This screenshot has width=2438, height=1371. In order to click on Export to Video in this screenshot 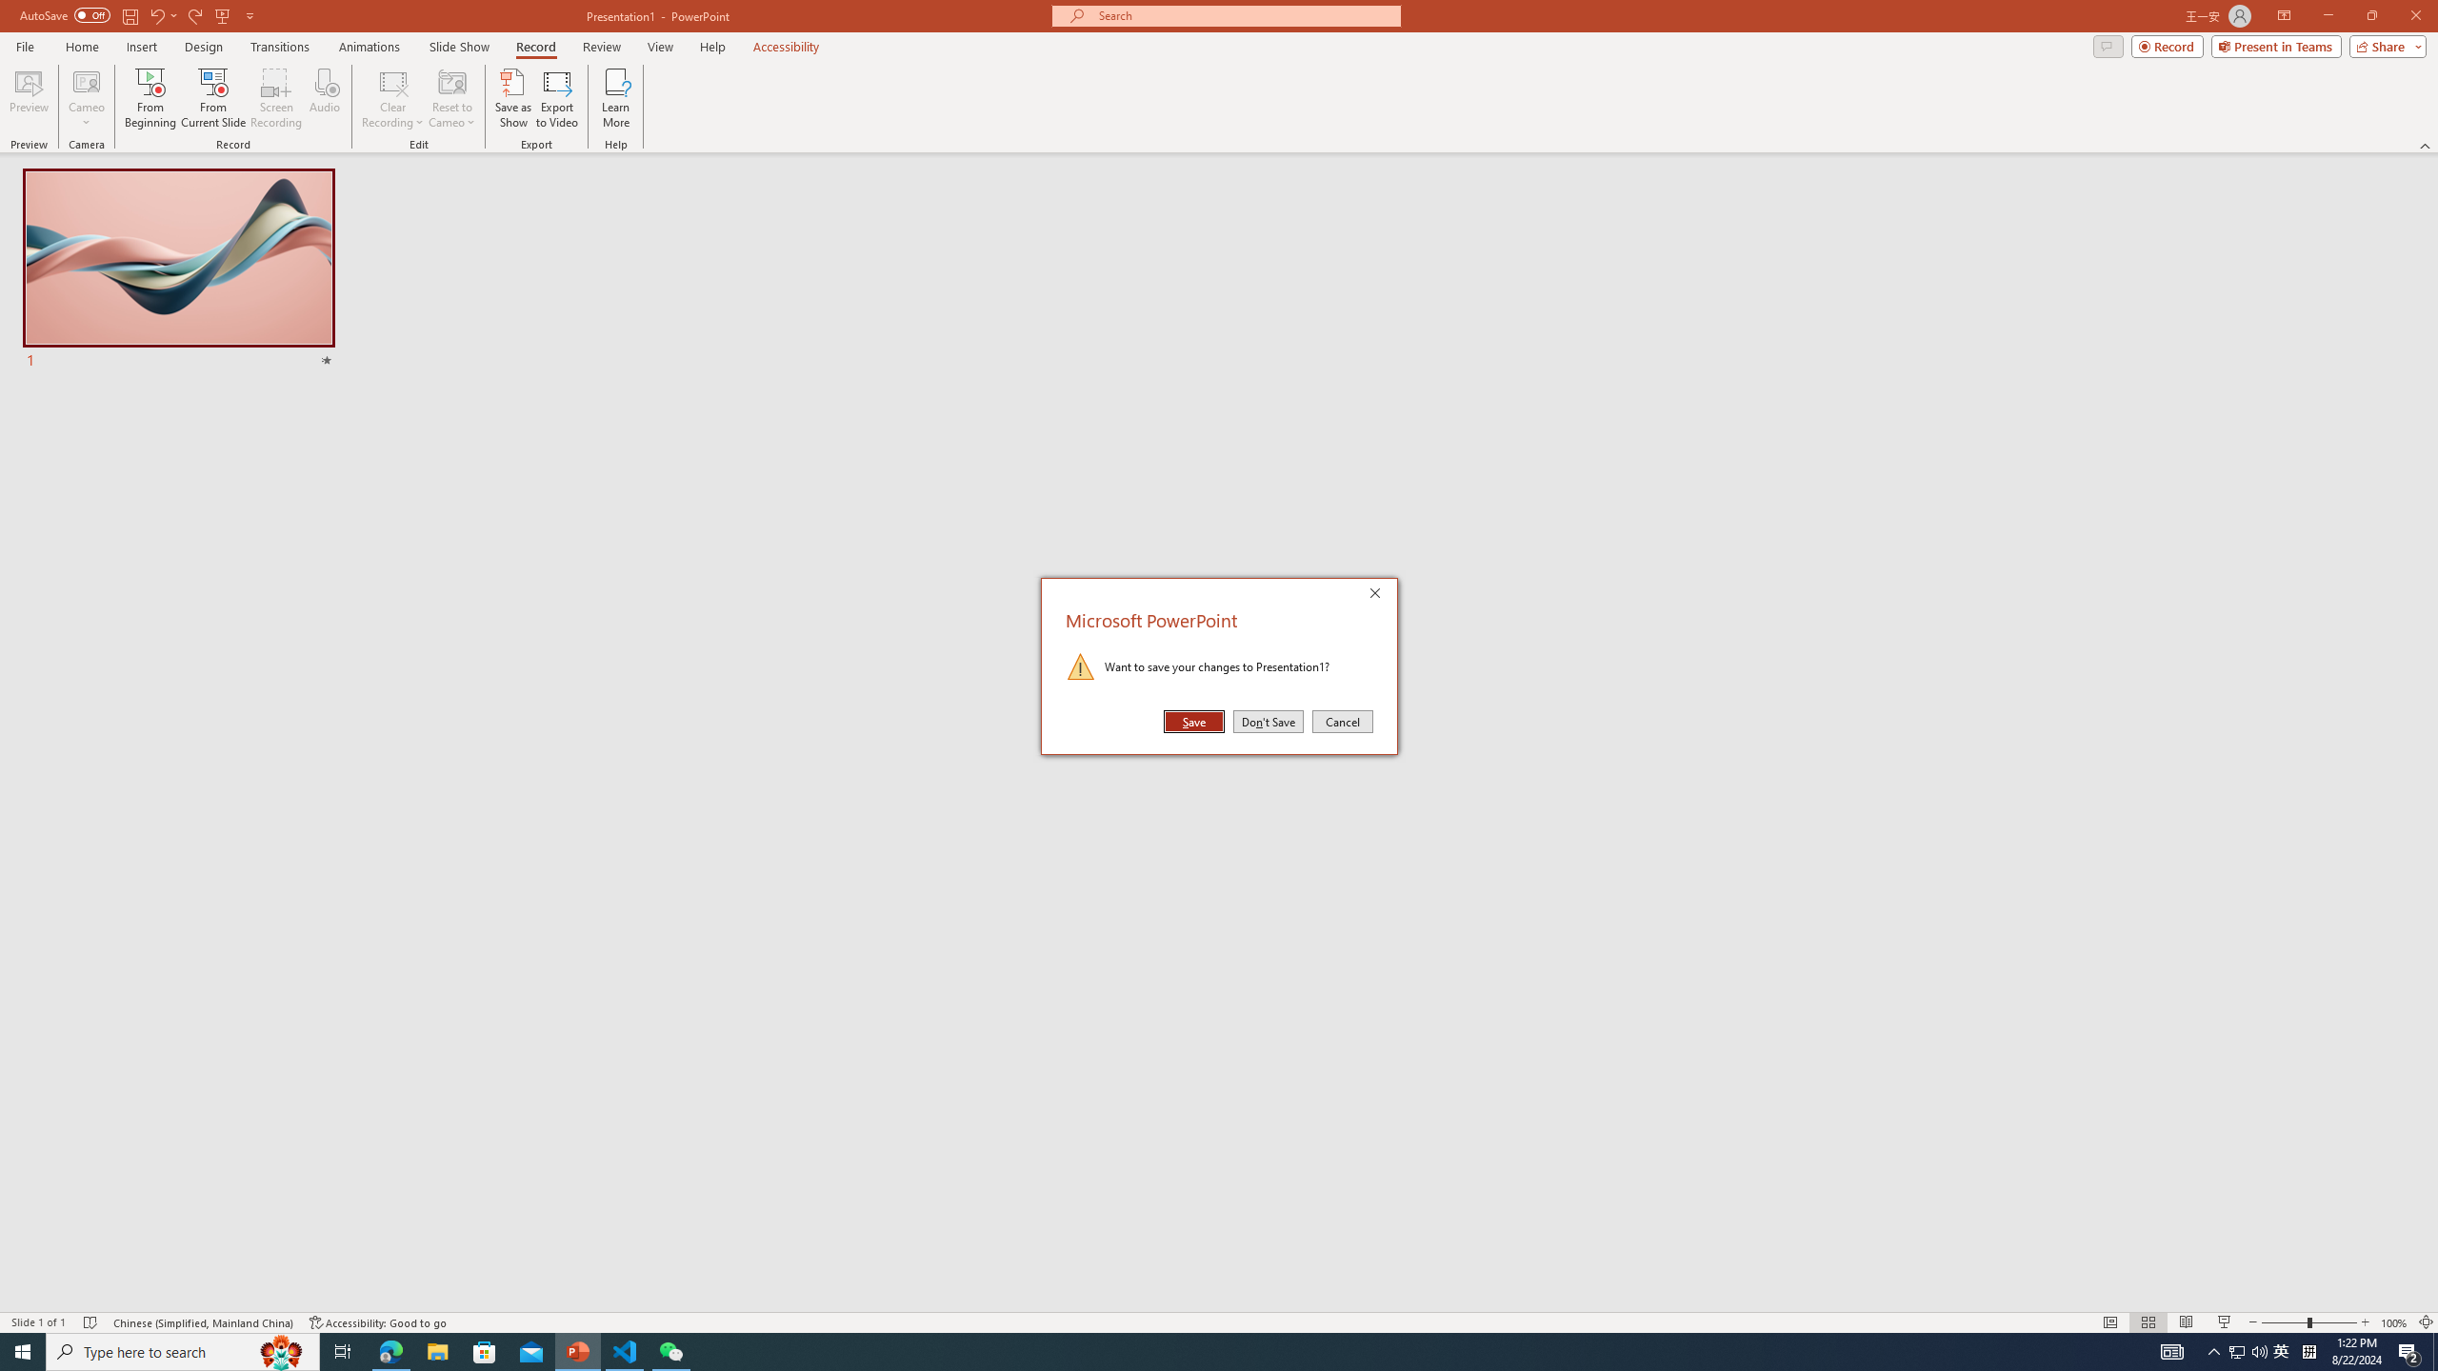, I will do `click(556, 98)`.